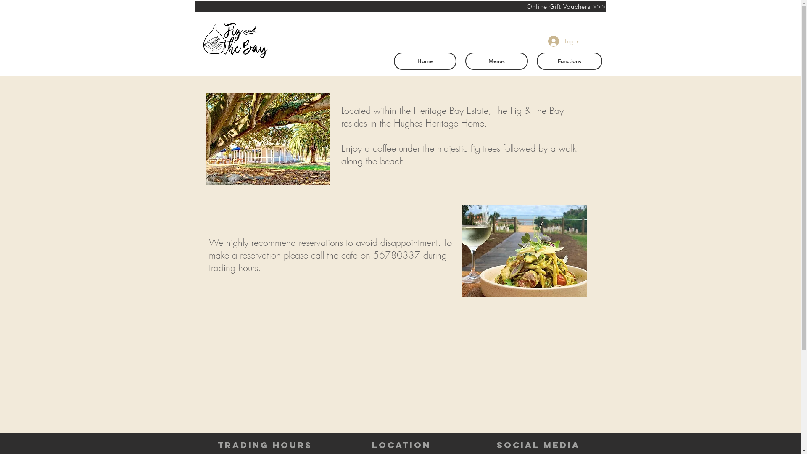  I want to click on Menus, so click(496, 61).